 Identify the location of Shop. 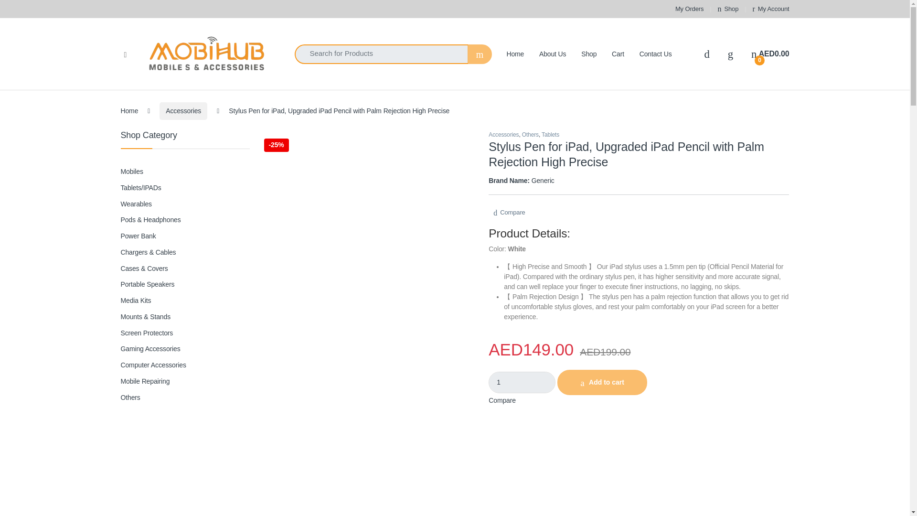
(689, 9).